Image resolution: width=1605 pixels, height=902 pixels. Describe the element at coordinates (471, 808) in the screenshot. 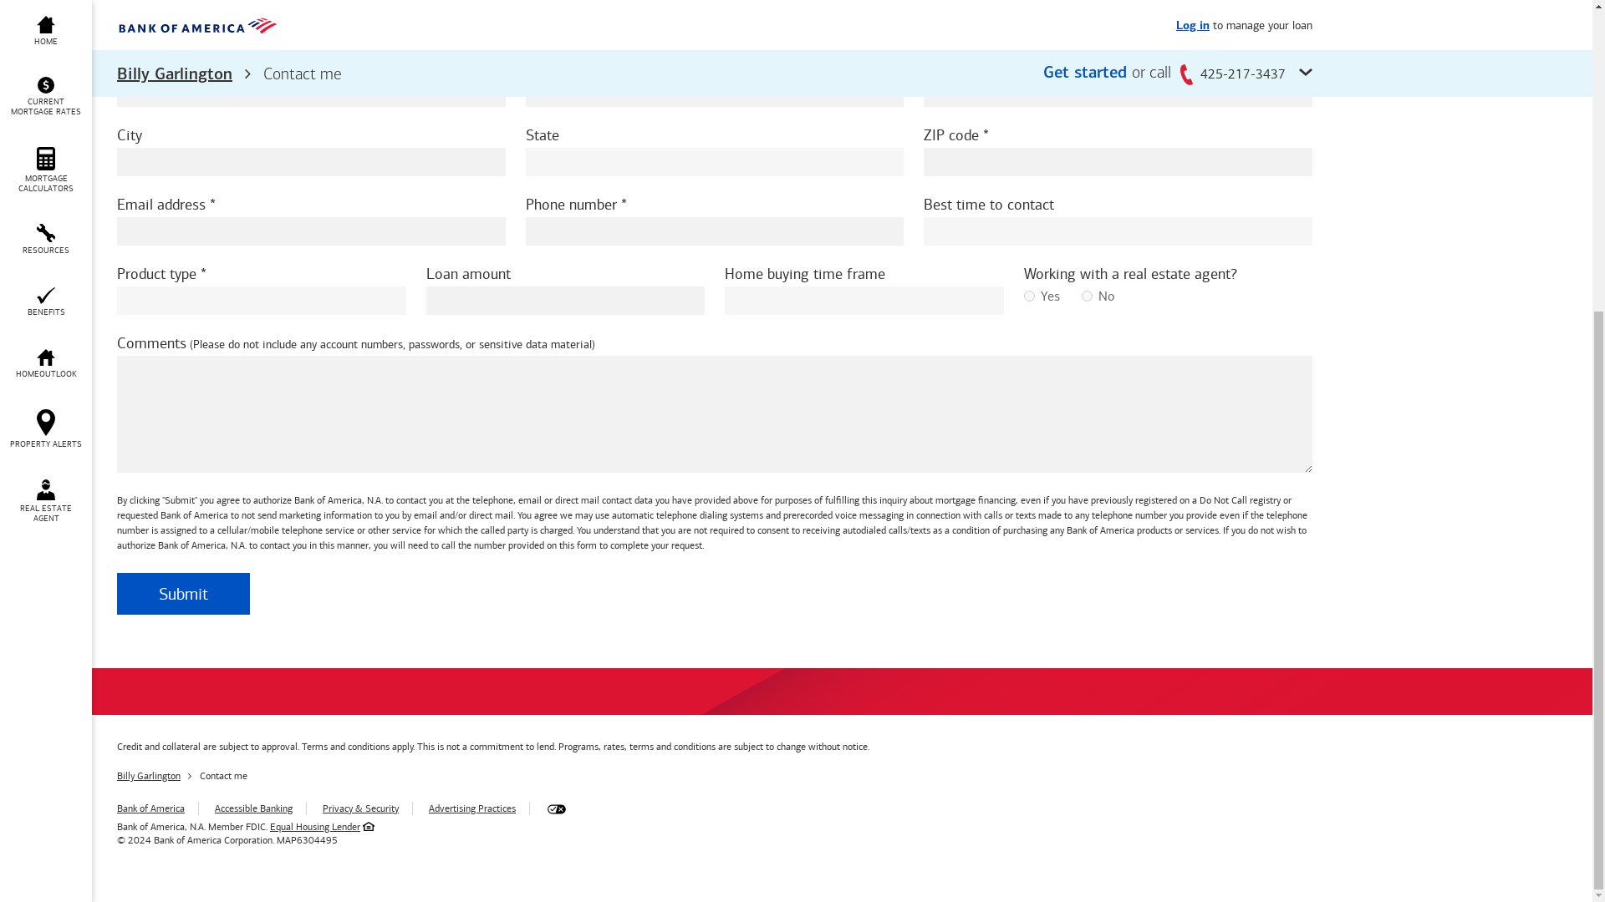

I see `Advertising Practices` at that location.